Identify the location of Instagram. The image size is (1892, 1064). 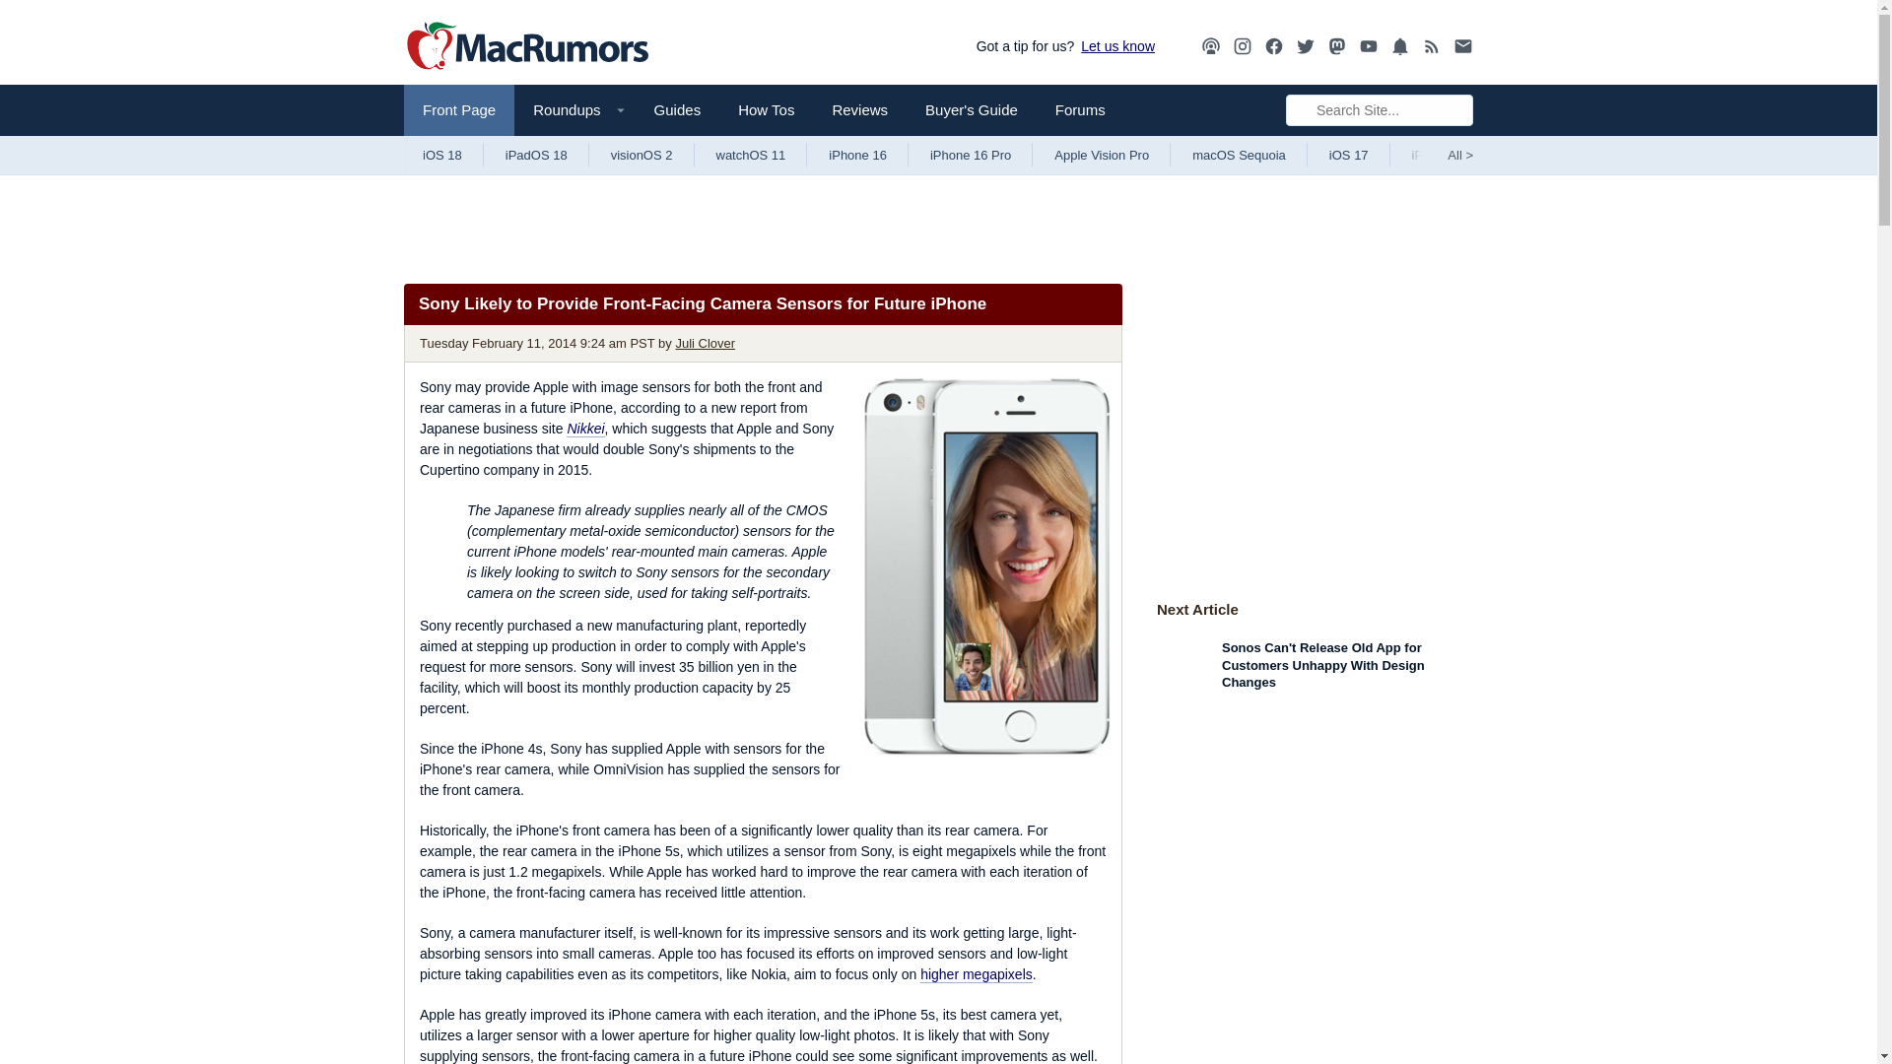
(1243, 46).